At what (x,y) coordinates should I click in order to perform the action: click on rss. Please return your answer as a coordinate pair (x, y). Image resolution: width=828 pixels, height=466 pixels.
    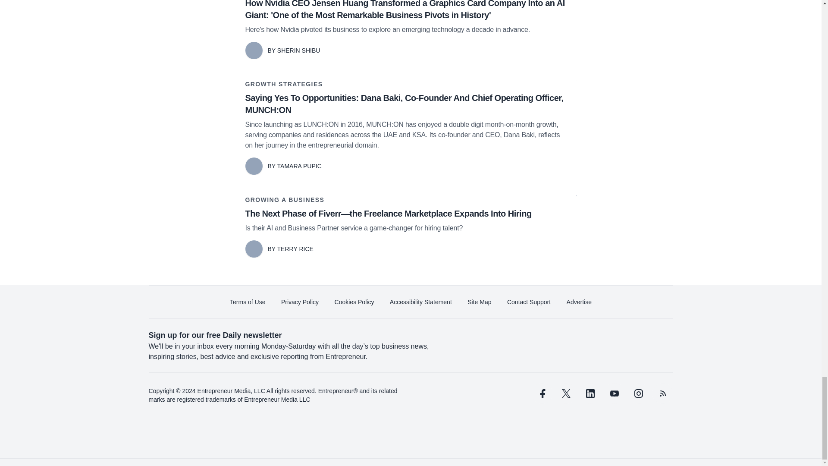
    Looking at the image, I should click on (662, 394).